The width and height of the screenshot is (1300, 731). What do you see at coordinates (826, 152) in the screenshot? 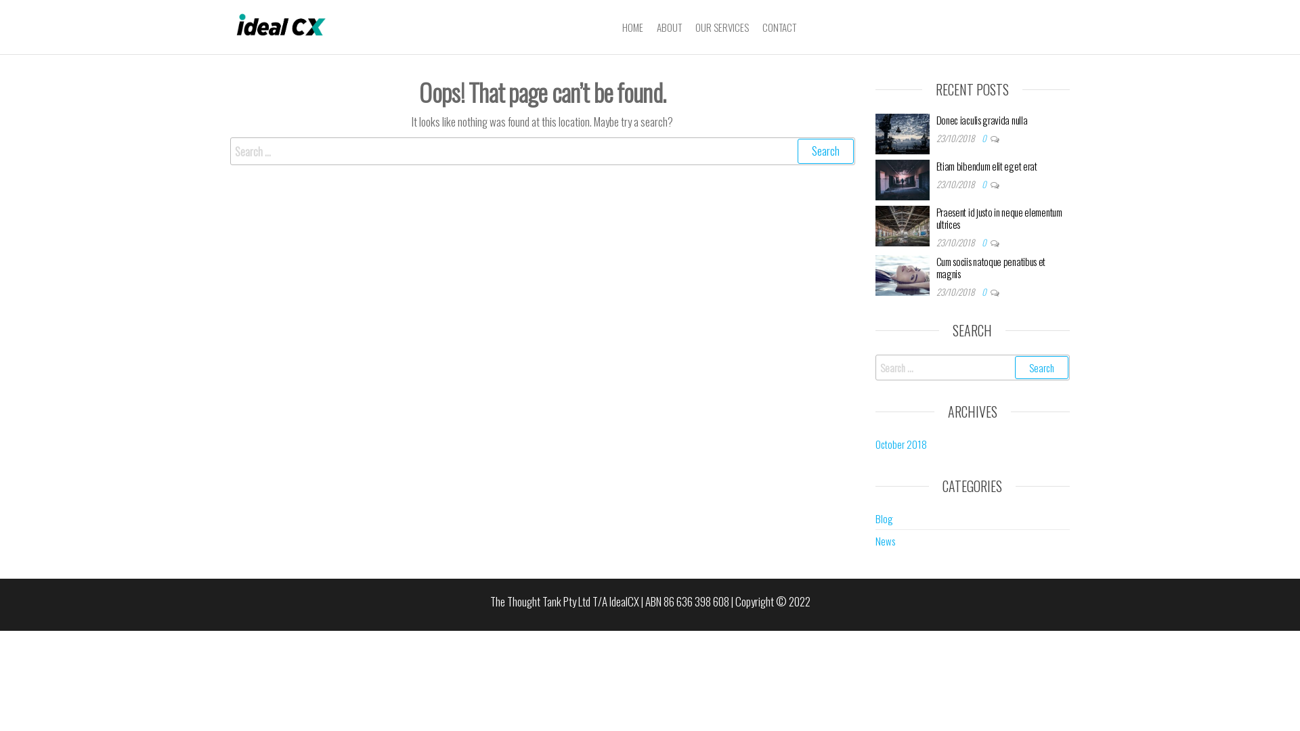
I see `Search` at bounding box center [826, 152].